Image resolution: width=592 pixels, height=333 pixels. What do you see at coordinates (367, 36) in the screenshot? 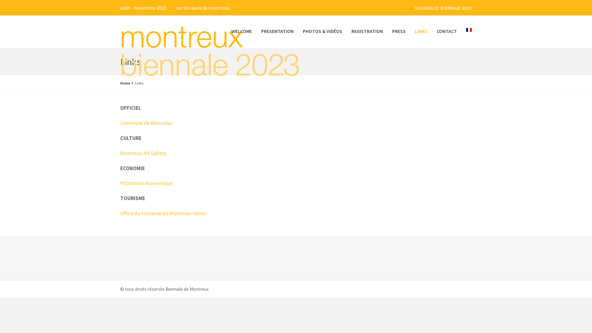
I see `REGISTRATION` at bounding box center [367, 36].